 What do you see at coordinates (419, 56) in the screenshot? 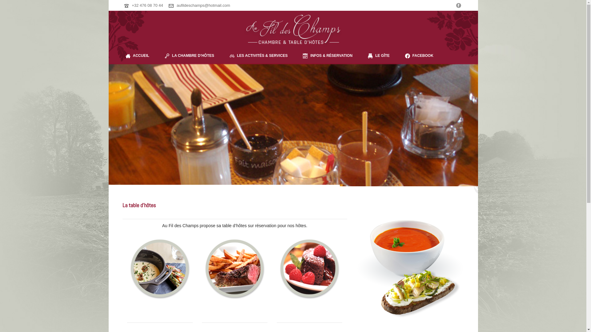
I see `FACEBOOK` at bounding box center [419, 56].